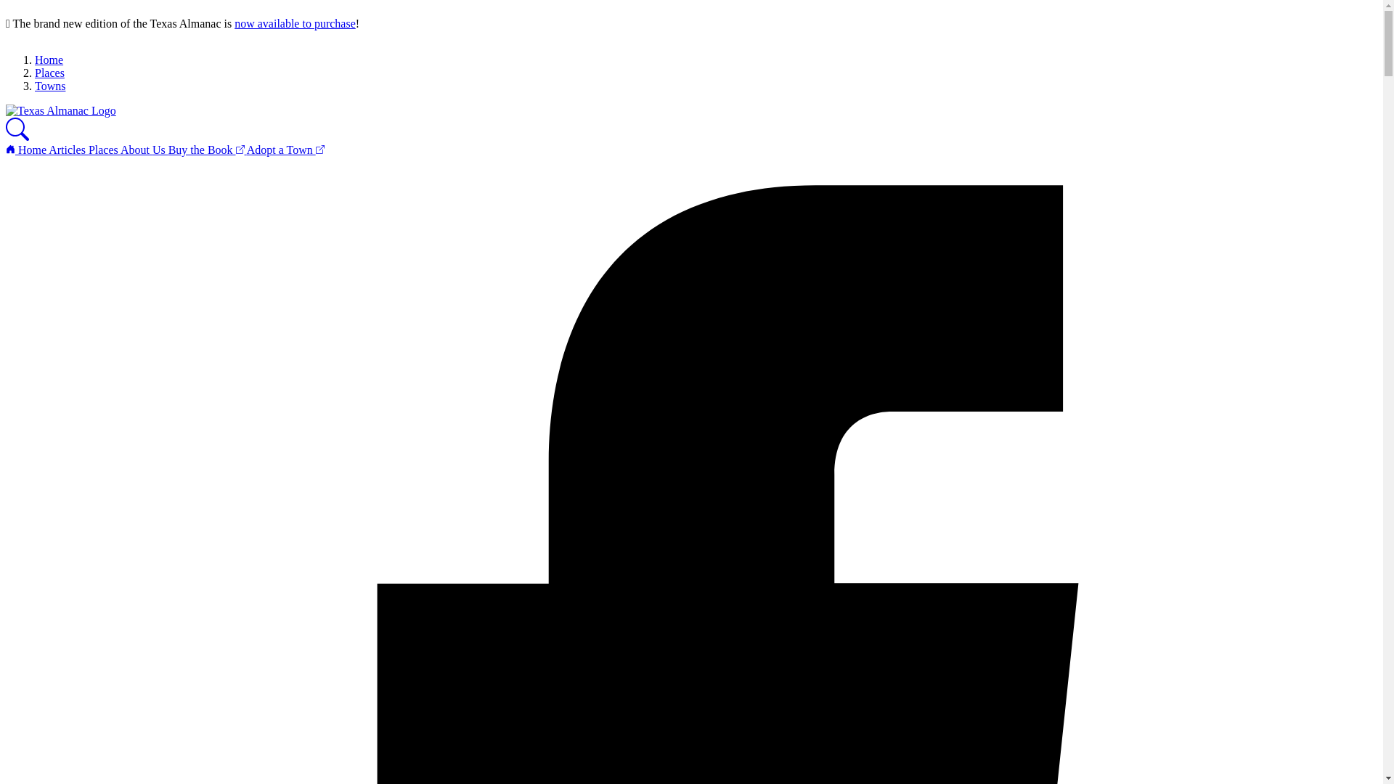 Image resolution: width=1394 pixels, height=784 pixels. I want to click on About Us, so click(144, 150).